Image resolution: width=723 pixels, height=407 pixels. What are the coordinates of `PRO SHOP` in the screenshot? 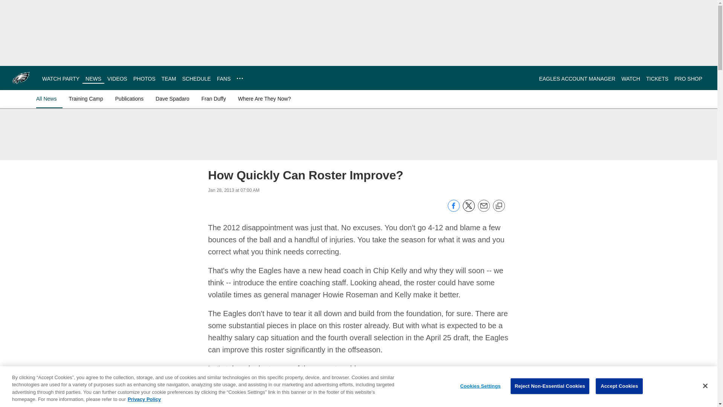 It's located at (688, 78).